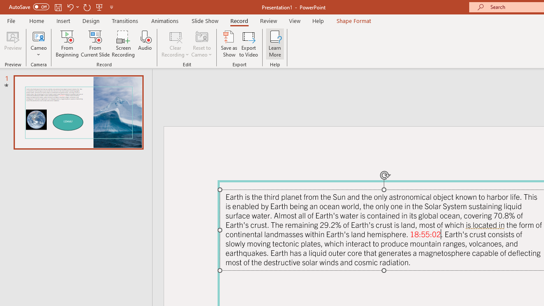 The image size is (544, 306). Describe the element at coordinates (249, 43) in the screenshot. I see `Export to Video` at that location.